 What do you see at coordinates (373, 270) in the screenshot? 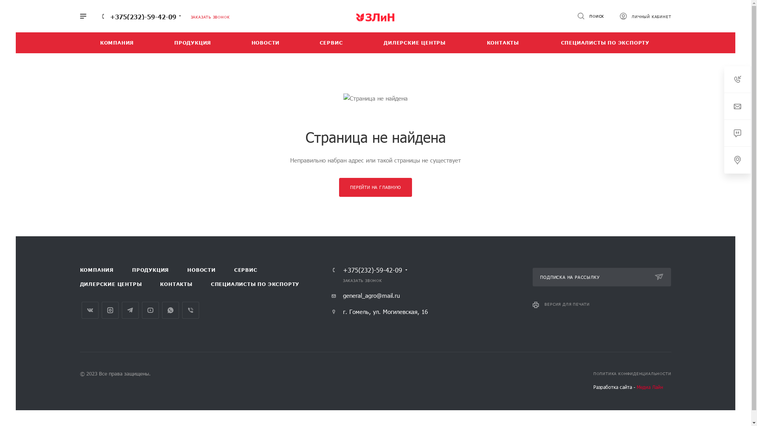
I see `+375(232)-59-42-09` at bounding box center [373, 270].